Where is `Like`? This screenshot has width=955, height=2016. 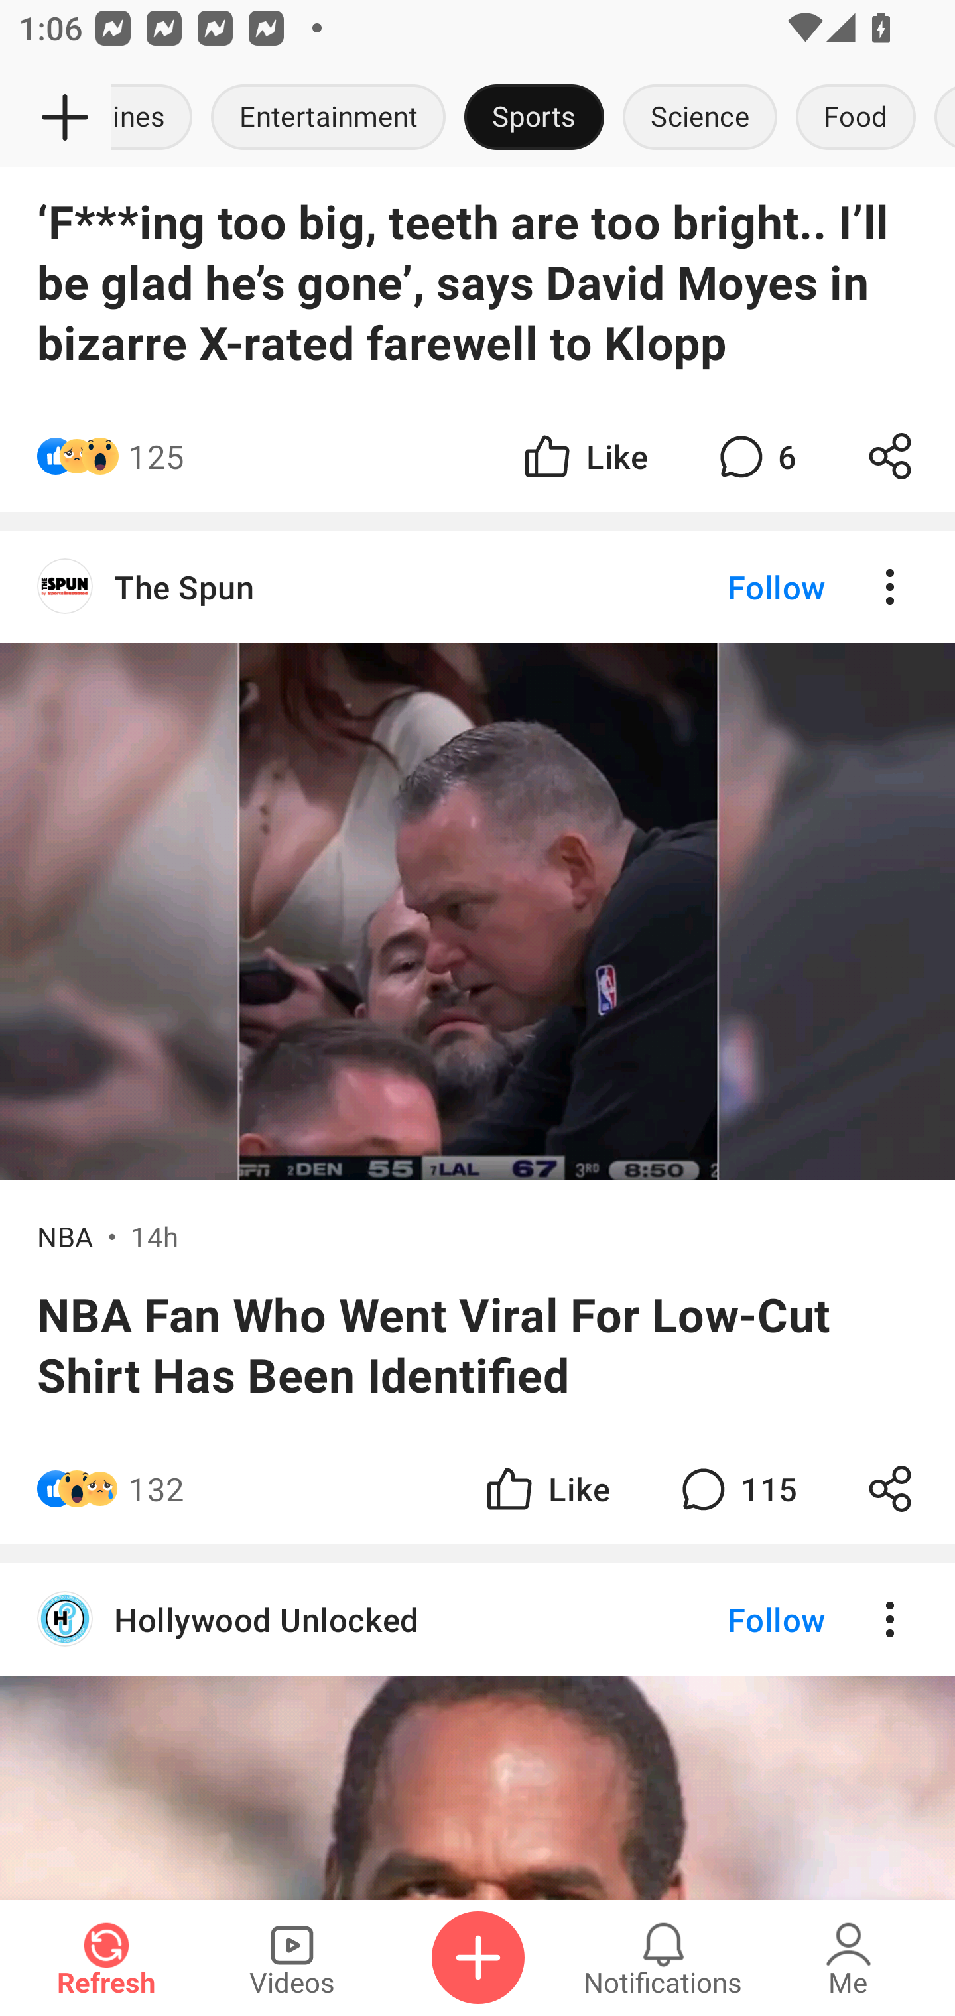 Like is located at coordinates (546, 1488).